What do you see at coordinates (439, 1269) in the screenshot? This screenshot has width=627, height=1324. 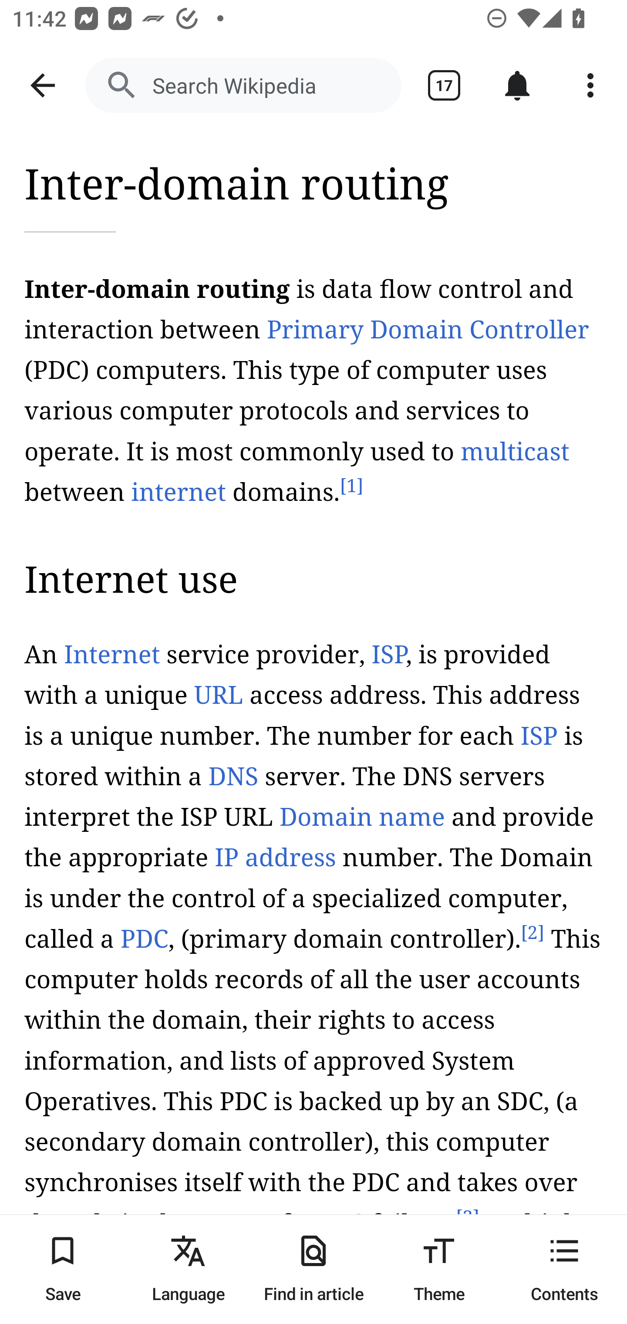 I see `Theme` at bounding box center [439, 1269].